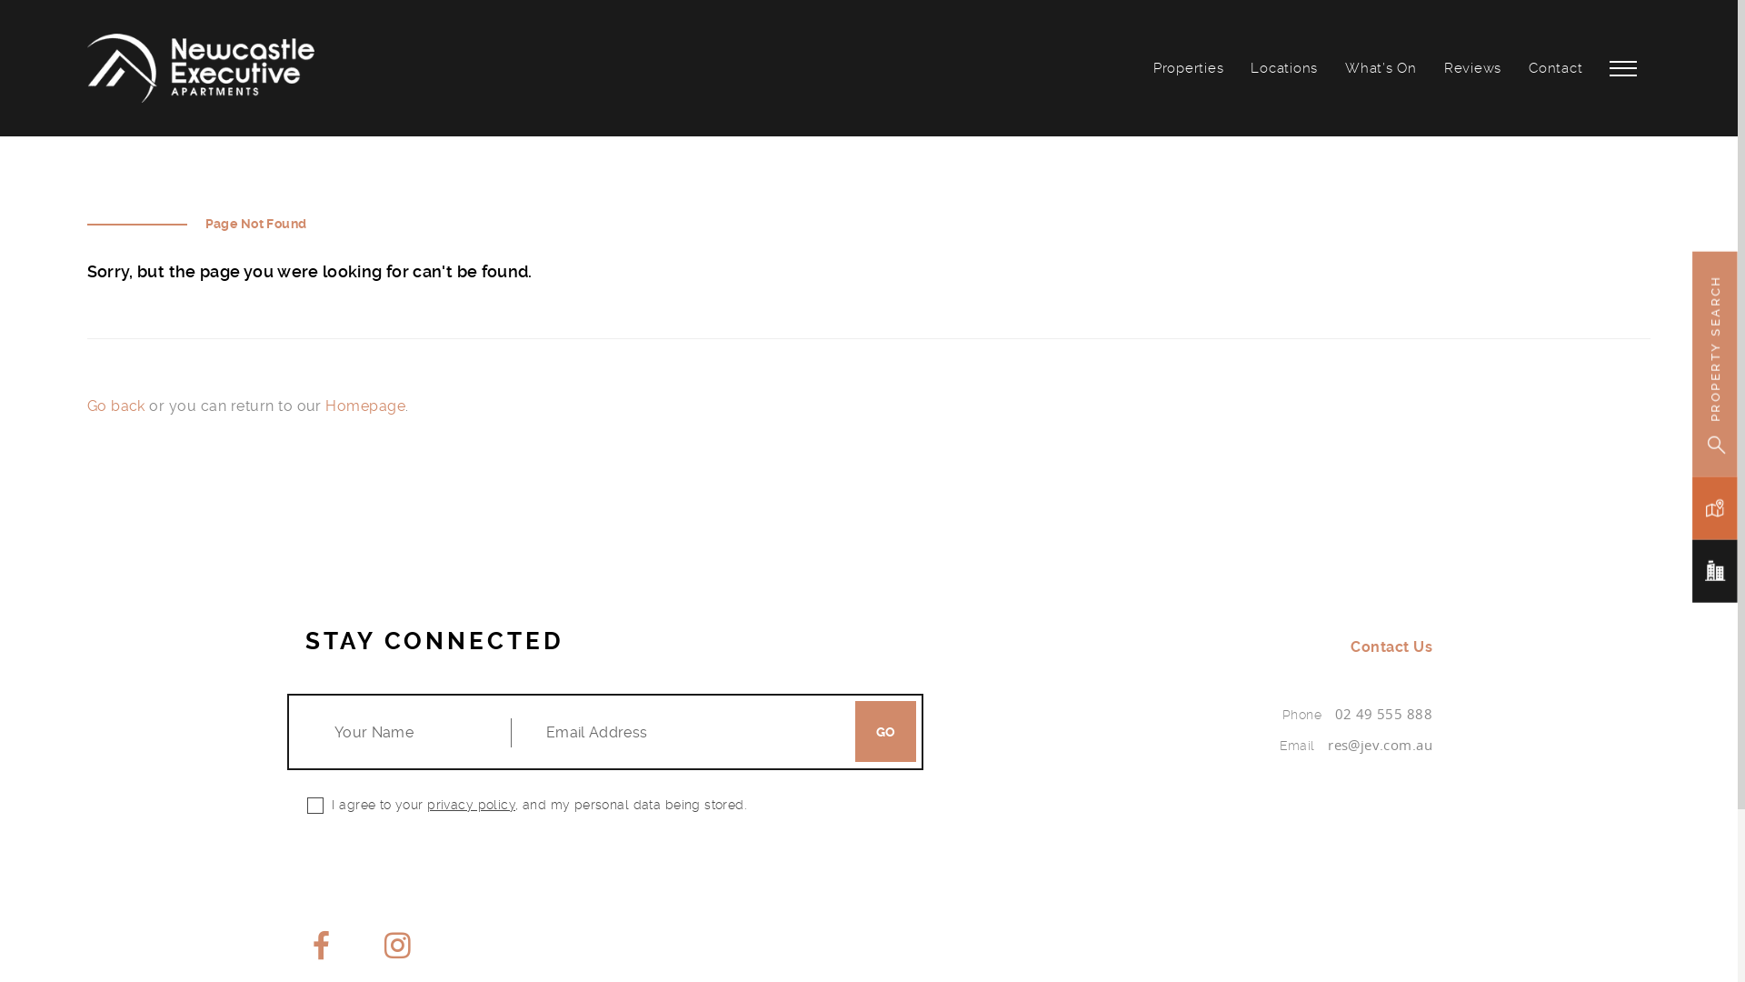  Describe the element at coordinates (1391, 647) in the screenshot. I see `Contact Us` at that location.